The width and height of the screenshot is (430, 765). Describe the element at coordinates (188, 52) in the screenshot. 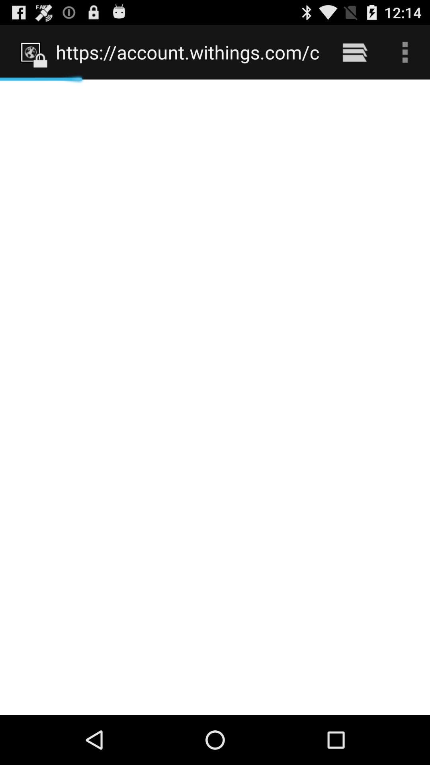

I see `choose https account withings icon` at that location.